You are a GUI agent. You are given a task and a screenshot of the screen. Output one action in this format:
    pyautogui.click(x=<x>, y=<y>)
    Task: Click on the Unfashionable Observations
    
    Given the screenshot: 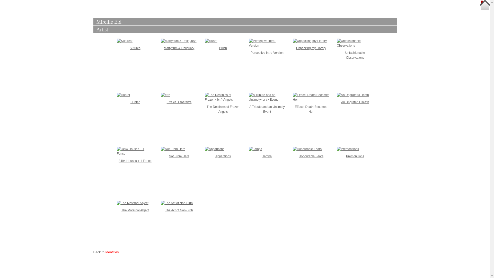 What is the action you would take?
    pyautogui.click(x=355, y=55)
    